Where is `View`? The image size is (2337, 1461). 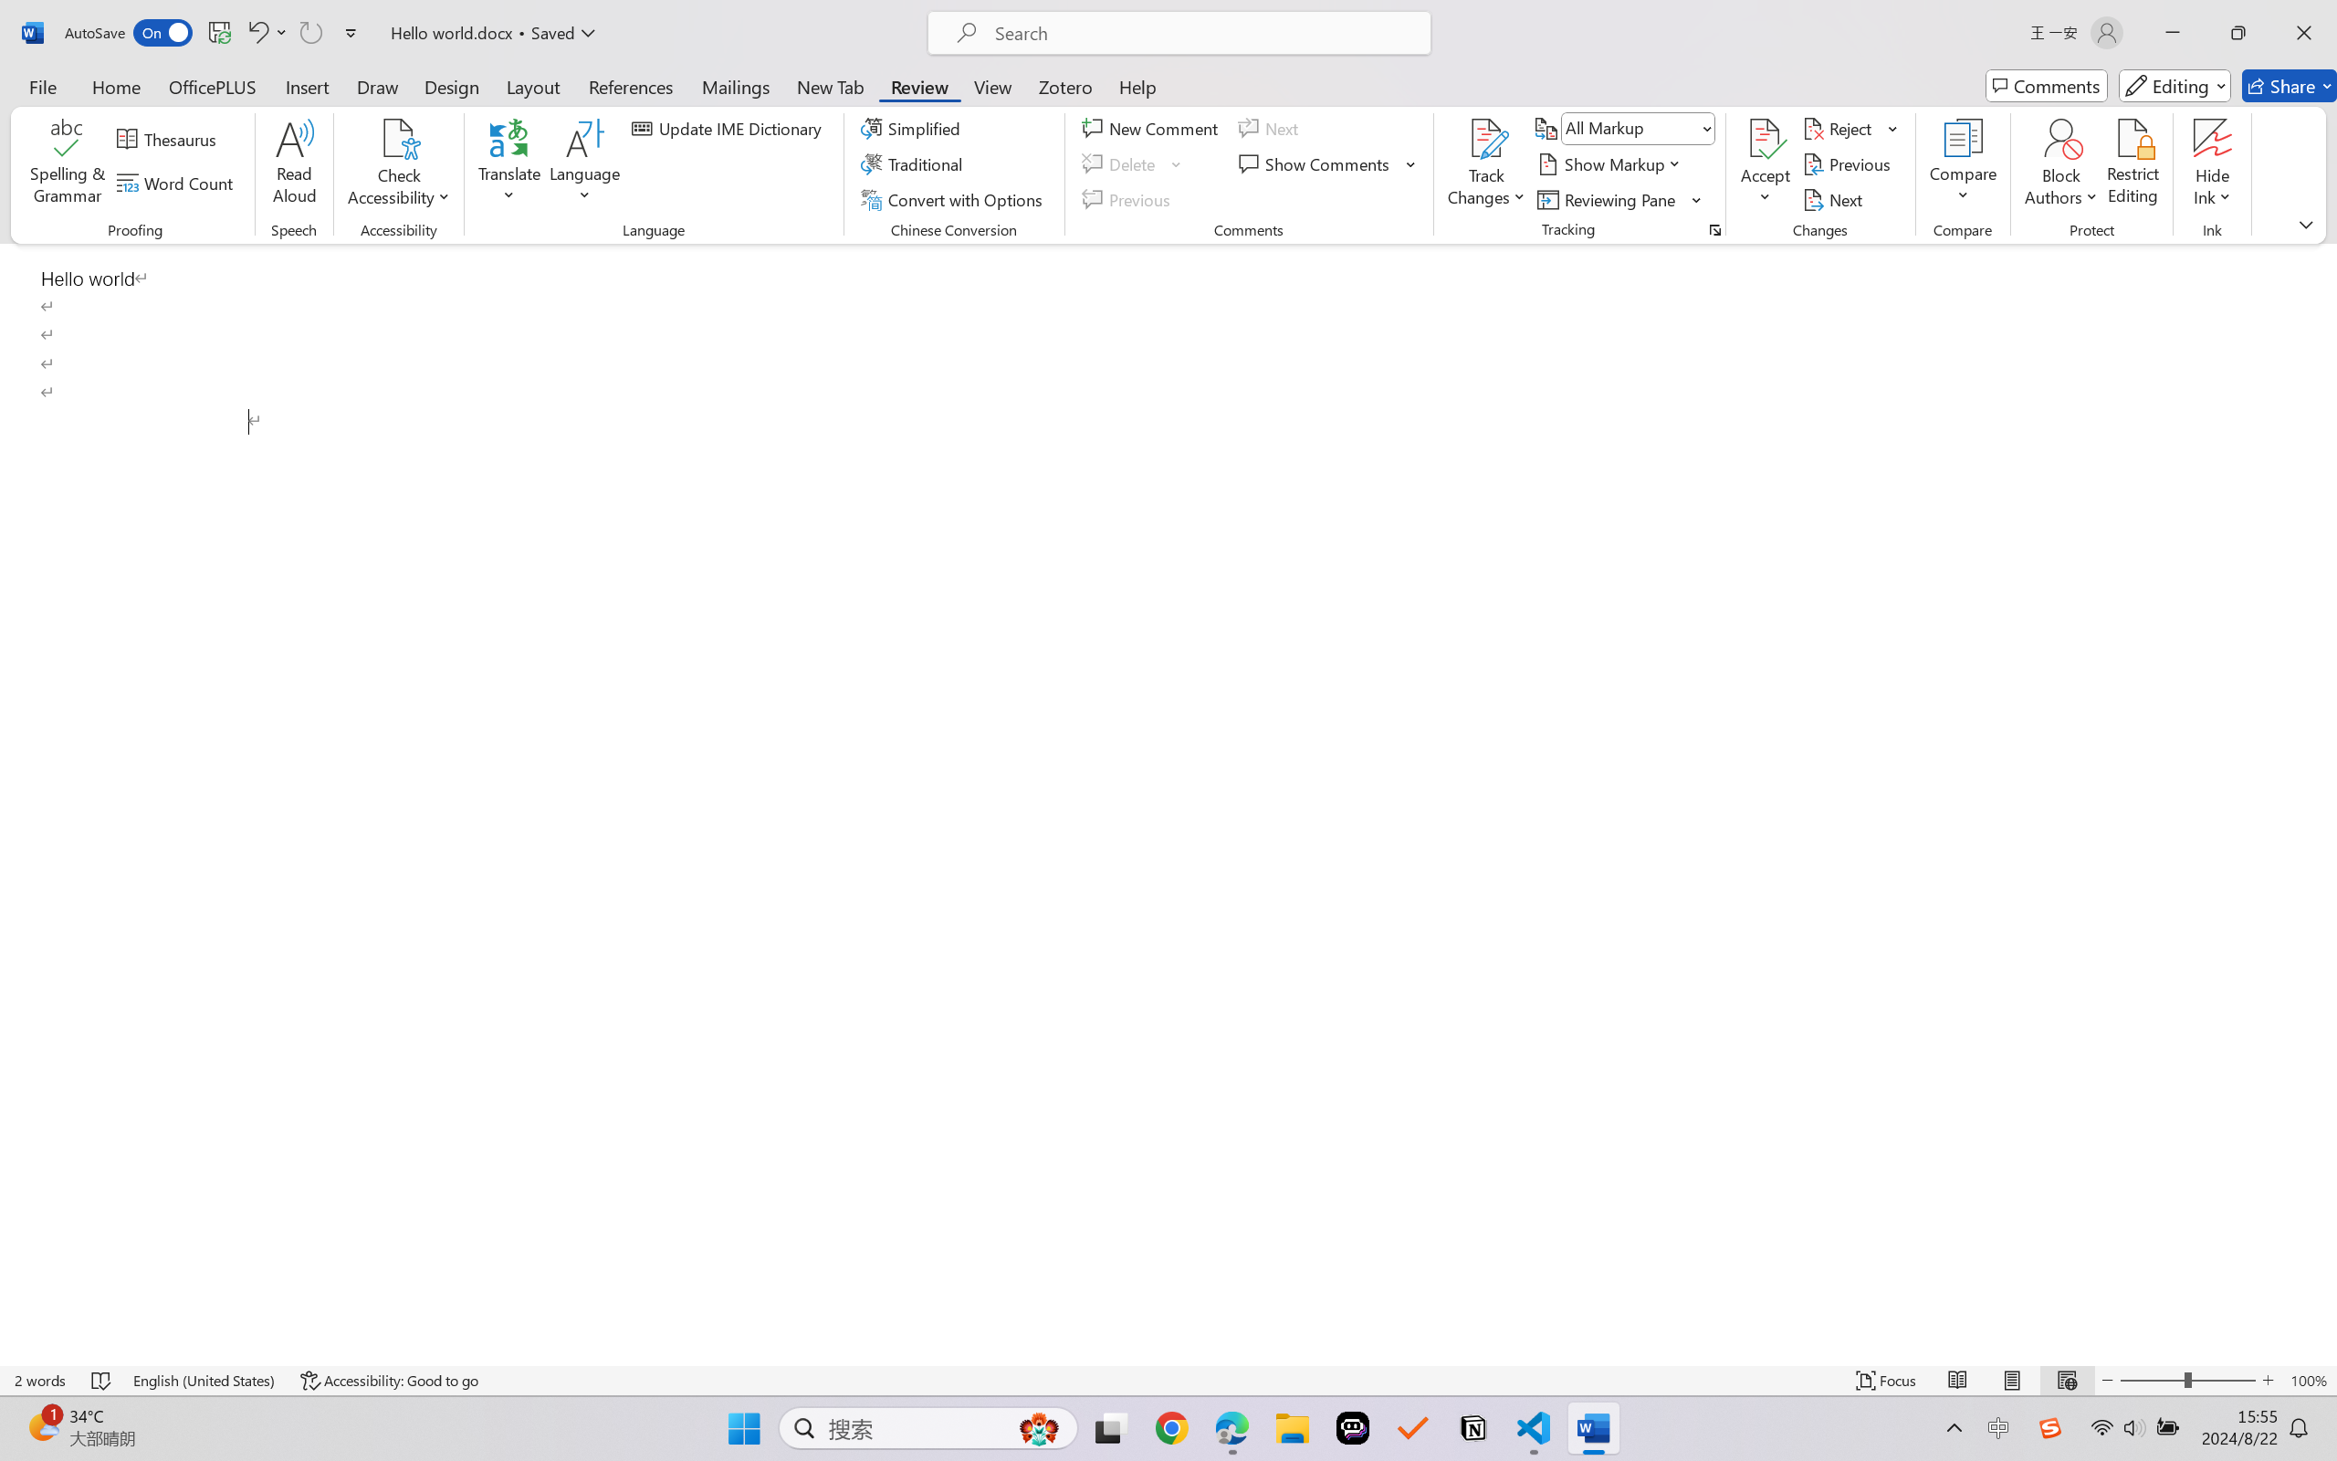 View is located at coordinates (993, 86).